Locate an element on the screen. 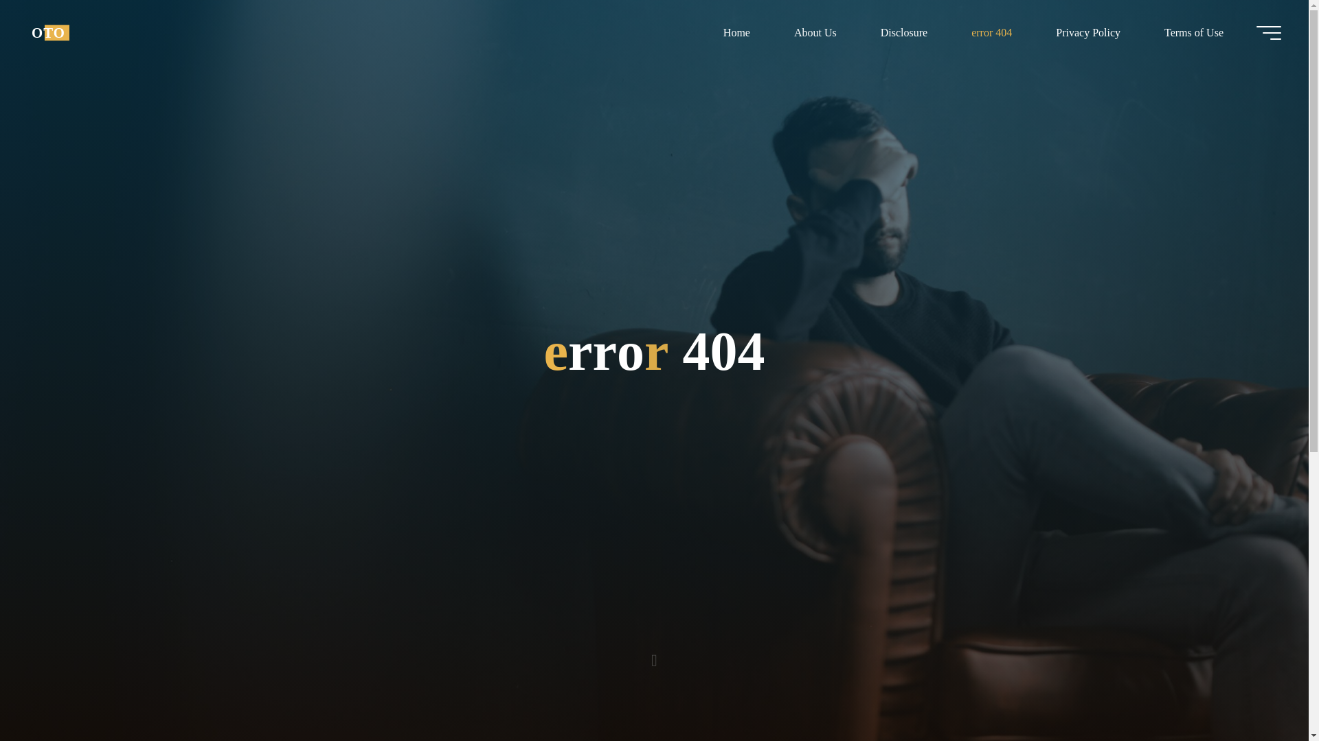 The image size is (1319, 741). Read more is located at coordinates (654, 655).